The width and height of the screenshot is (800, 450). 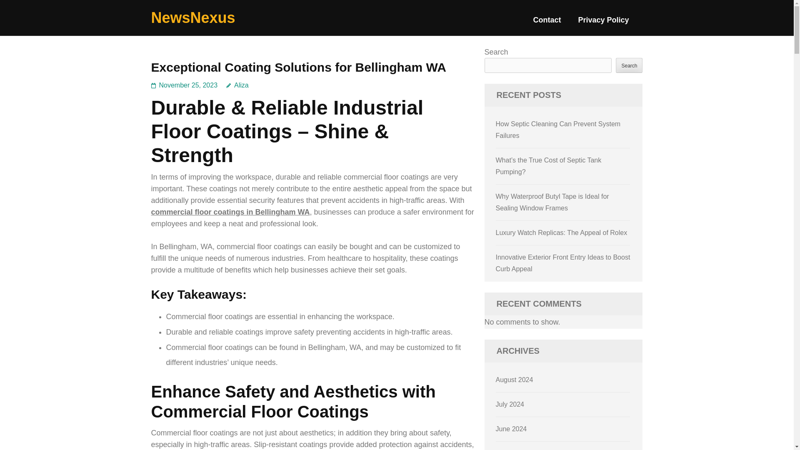 I want to click on Luxury Watch Replicas: The Appeal of Rolex, so click(x=562, y=232).